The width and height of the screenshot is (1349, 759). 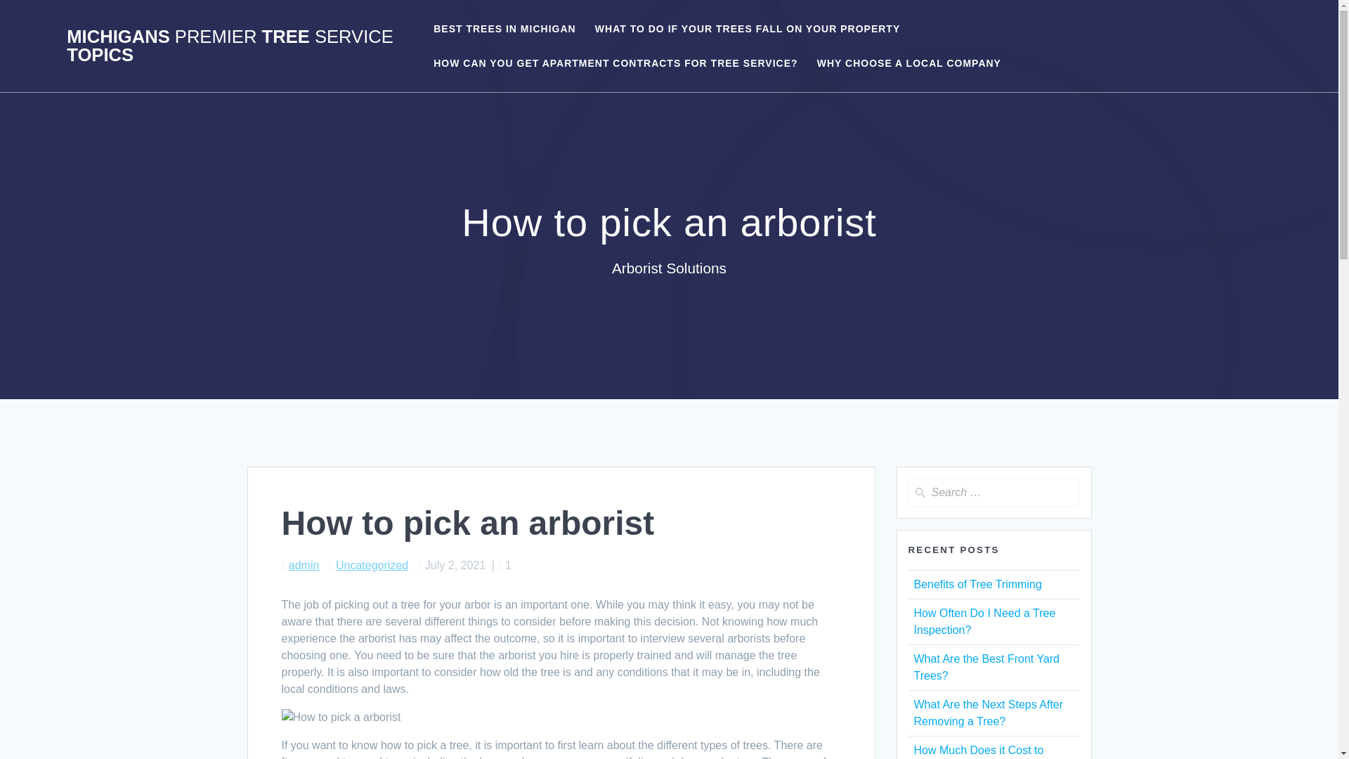 I want to click on BEST TREES IN MICHIGAN, so click(x=504, y=28).